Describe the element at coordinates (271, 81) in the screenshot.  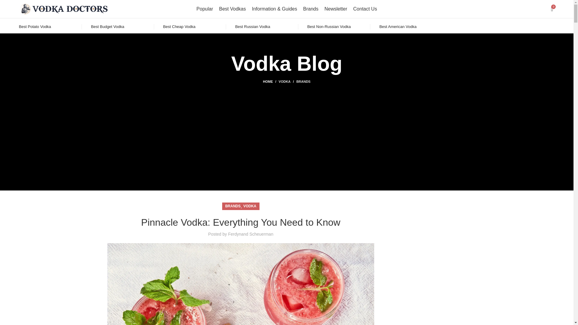
I see `HOME` at that location.